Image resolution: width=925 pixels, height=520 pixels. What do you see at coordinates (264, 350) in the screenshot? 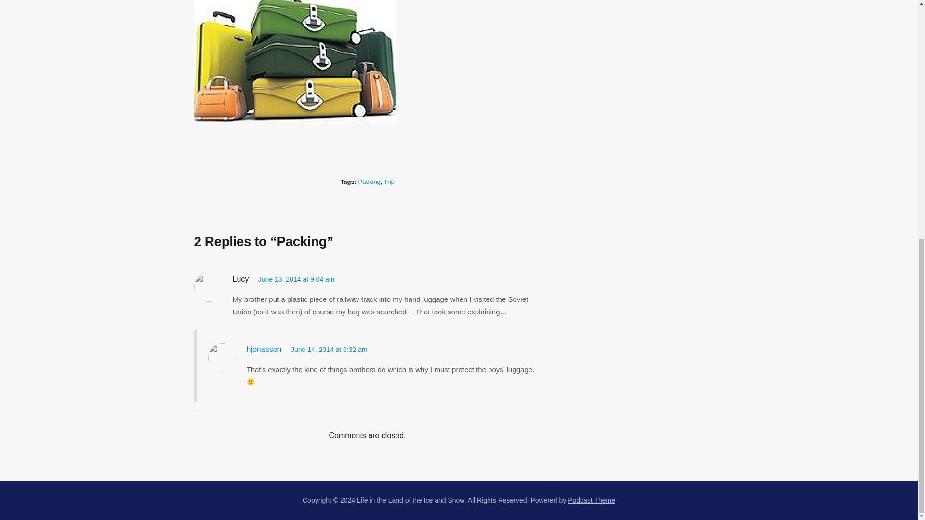
I see `hjonasson` at bounding box center [264, 350].